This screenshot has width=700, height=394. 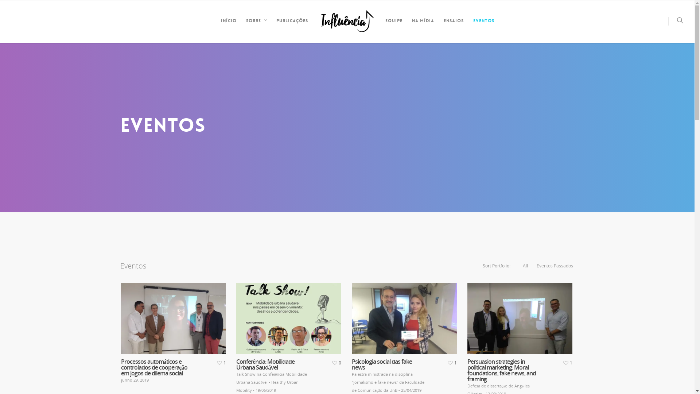 What do you see at coordinates (454, 26) in the screenshot?
I see `Ensaios` at bounding box center [454, 26].